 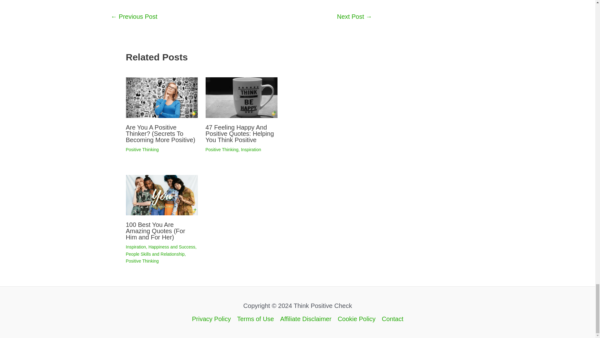 I want to click on Inspiration, so click(x=251, y=150).